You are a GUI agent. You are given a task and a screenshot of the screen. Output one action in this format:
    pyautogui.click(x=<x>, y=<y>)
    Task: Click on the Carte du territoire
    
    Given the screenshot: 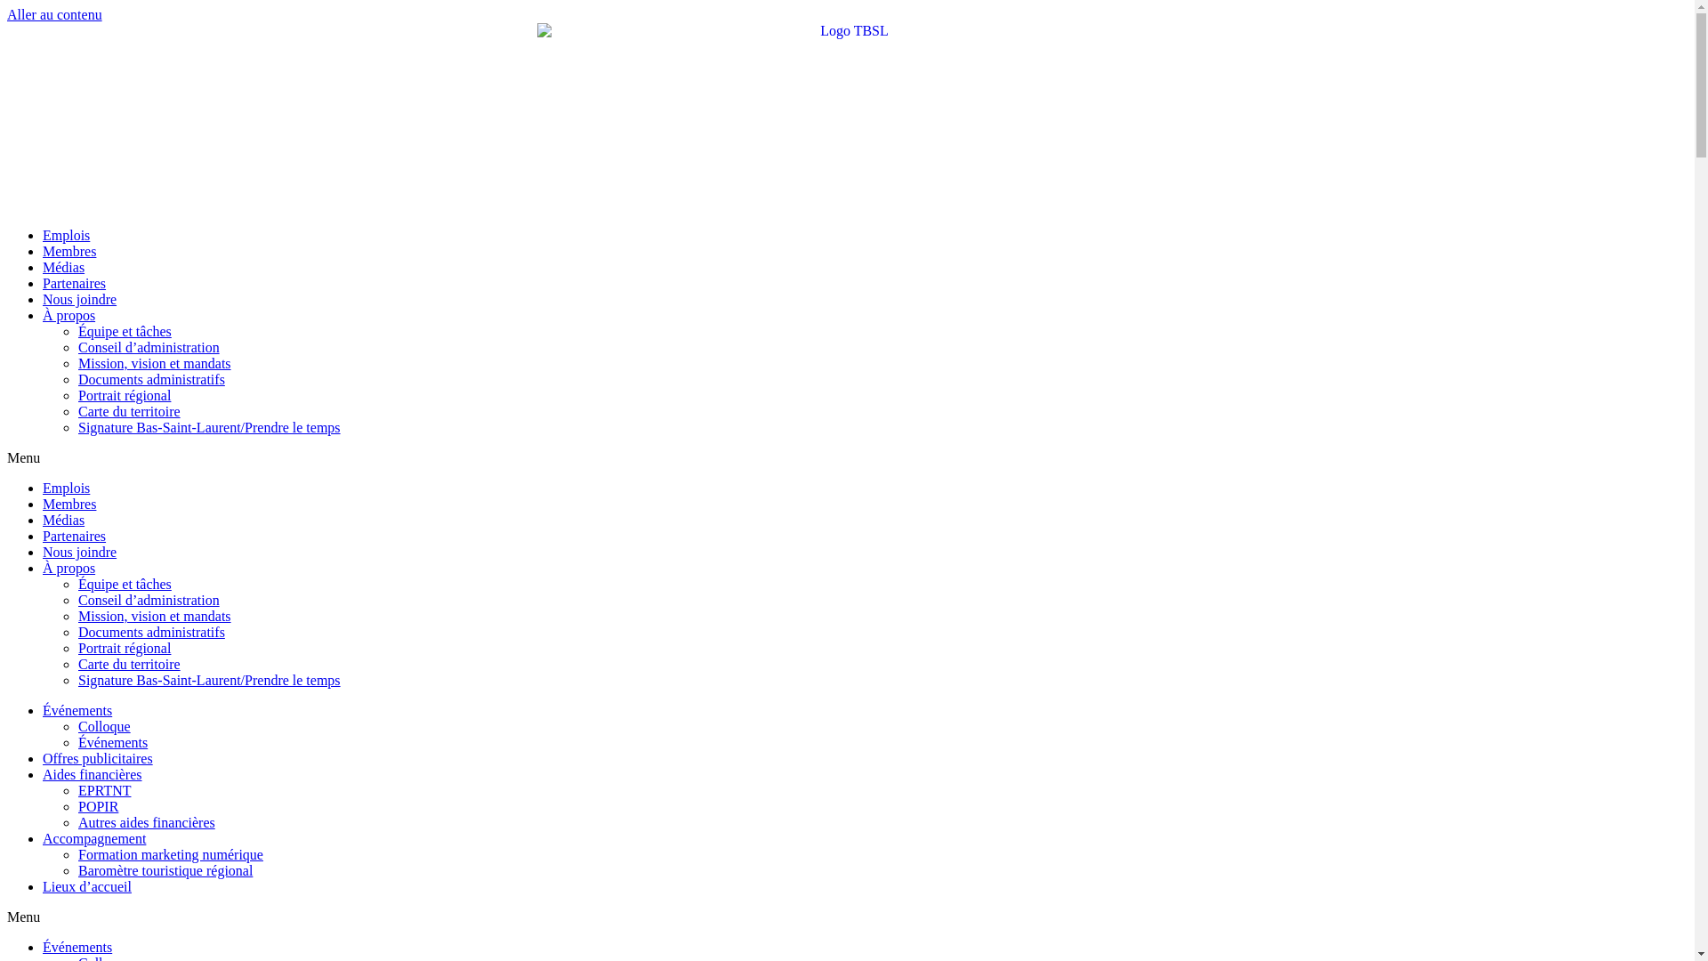 What is the action you would take?
    pyautogui.click(x=130, y=664)
    